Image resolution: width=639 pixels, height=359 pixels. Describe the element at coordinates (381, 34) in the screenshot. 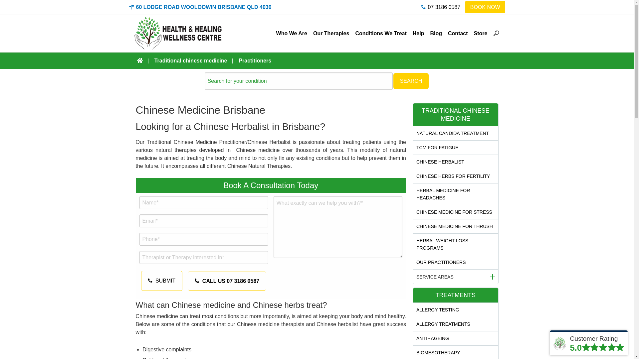

I see `Conditions We Treat` at that location.